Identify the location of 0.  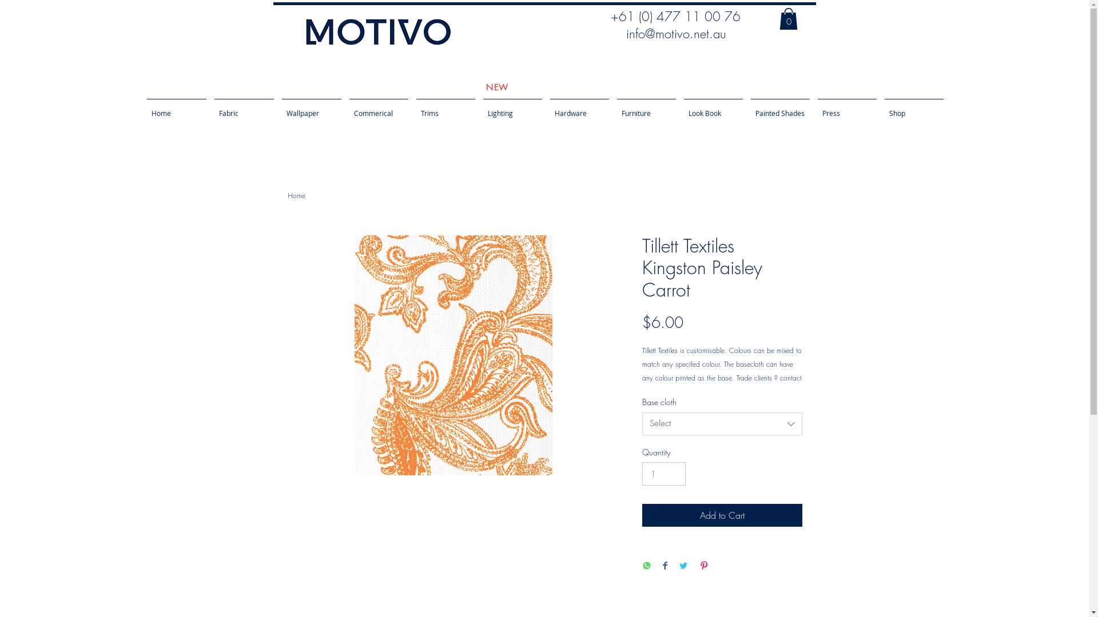
(788, 19).